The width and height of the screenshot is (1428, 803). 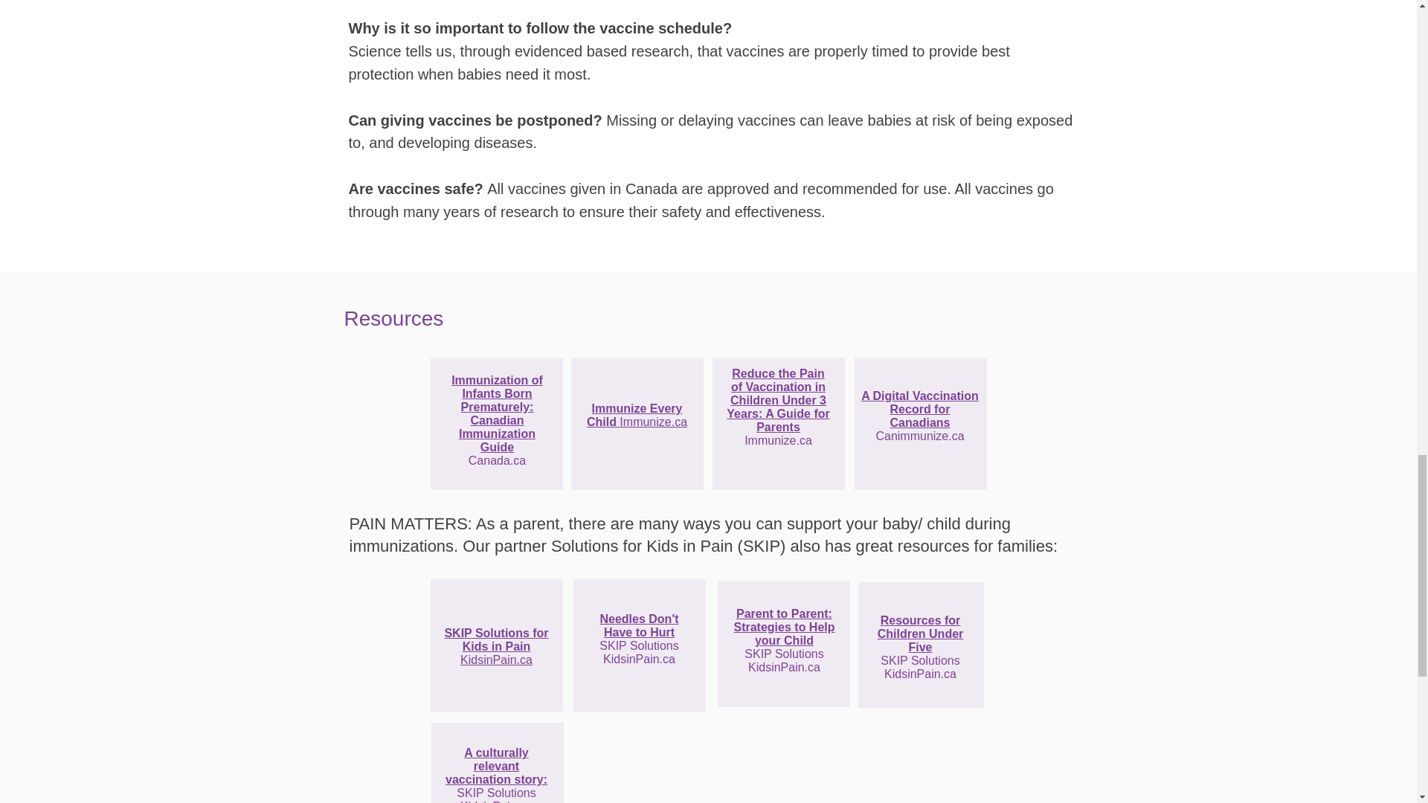 I want to click on Immunize Every Child Immunize.ca, so click(x=637, y=415).